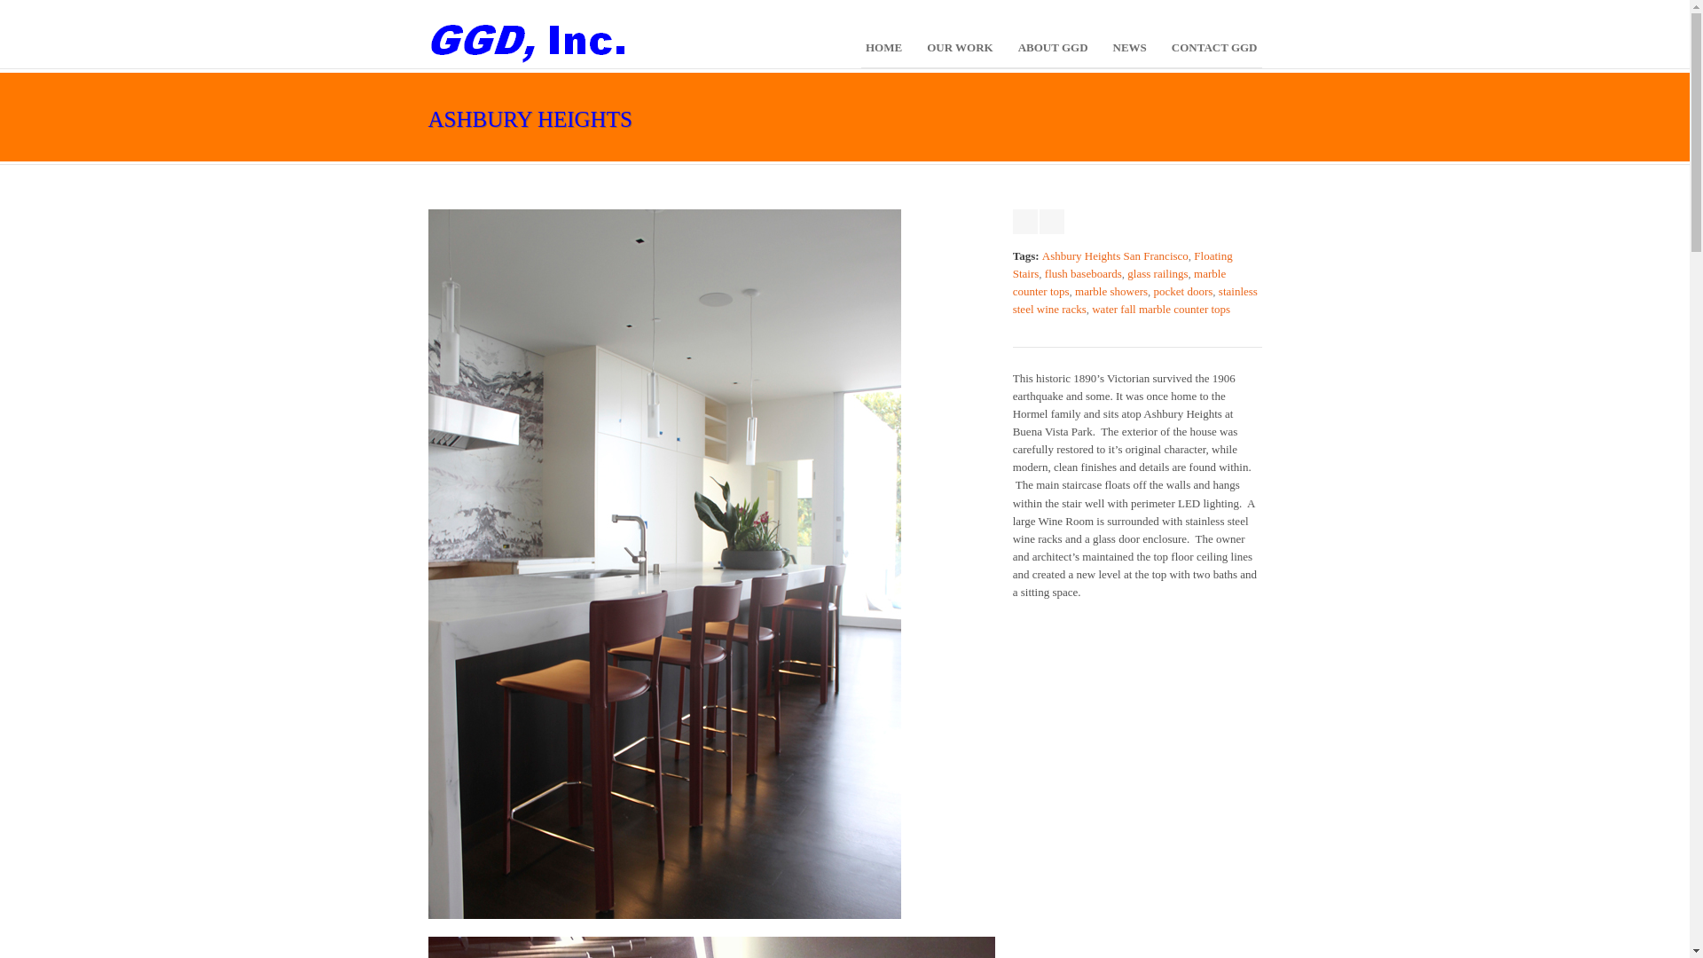 The width and height of the screenshot is (1703, 958). I want to click on NEWS, so click(1129, 48).